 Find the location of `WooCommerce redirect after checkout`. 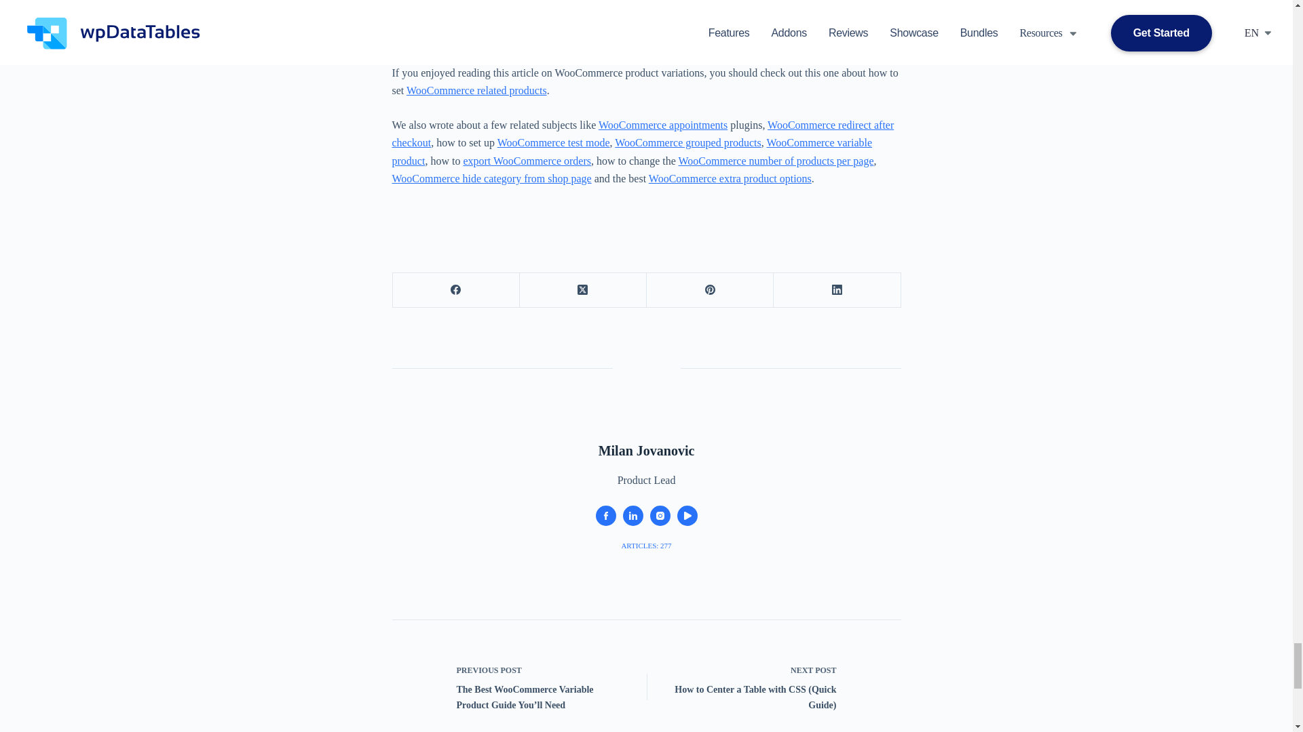

WooCommerce redirect after checkout is located at coordinates (643, 134).